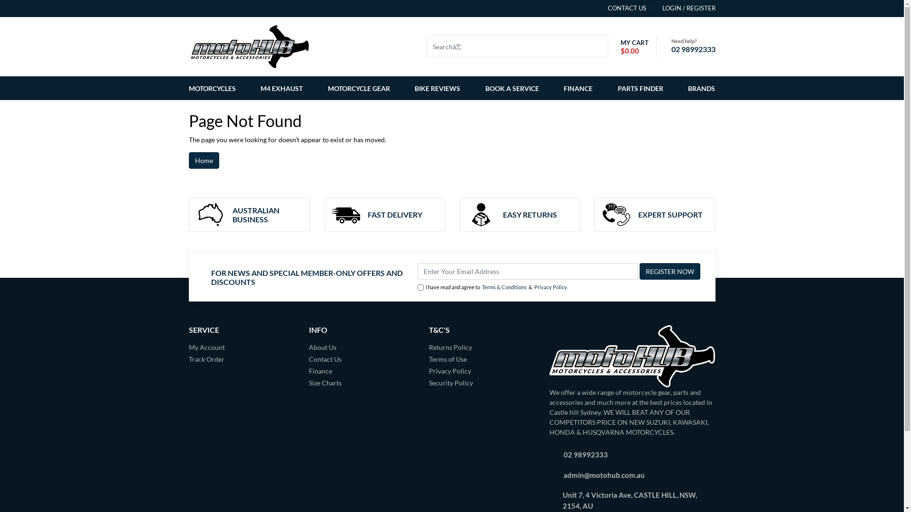 The image size is (911, 512). What do you see at coordinates (242, 359) in the screenshot?
I see `Track Order` at bounding box center [242, 359].